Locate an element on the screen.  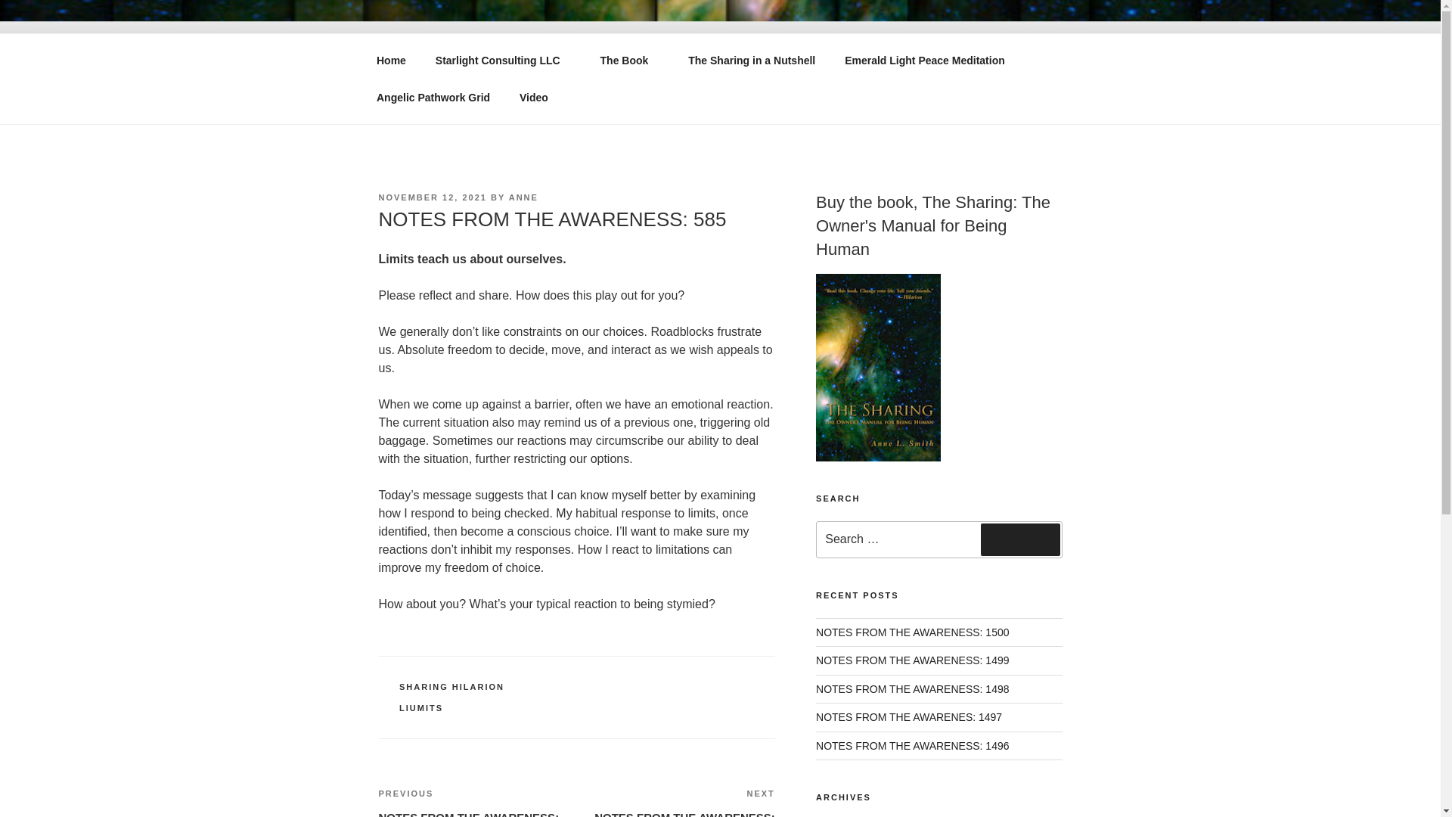
Emerald Light Peace Meditation is located at coordinates (603, 53).